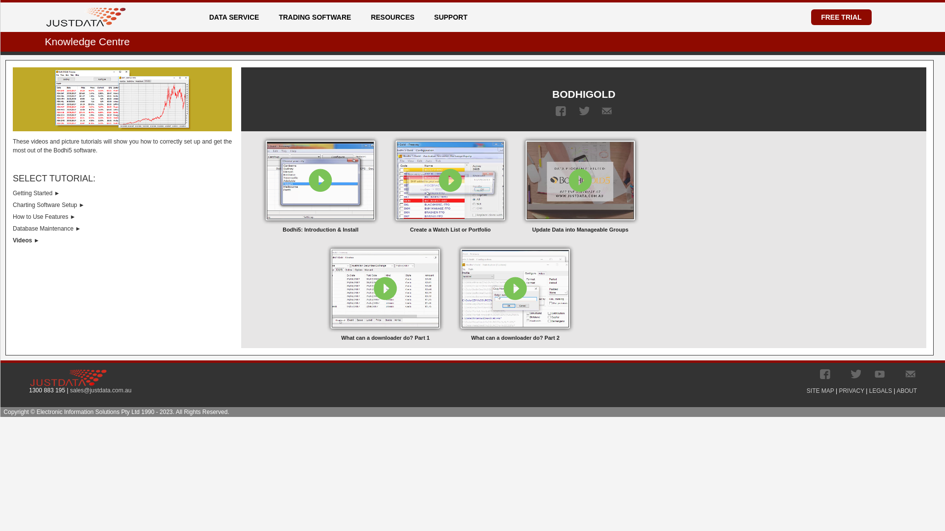  Describe the element at coordinates (88, 41) in the screenshot. I see `Knowledge Centre` at that location.